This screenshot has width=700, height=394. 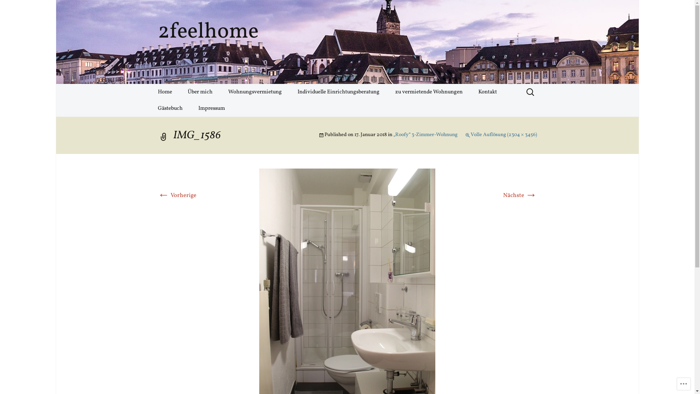 I want to click on 2feelhome, so click(x=347, y=42).